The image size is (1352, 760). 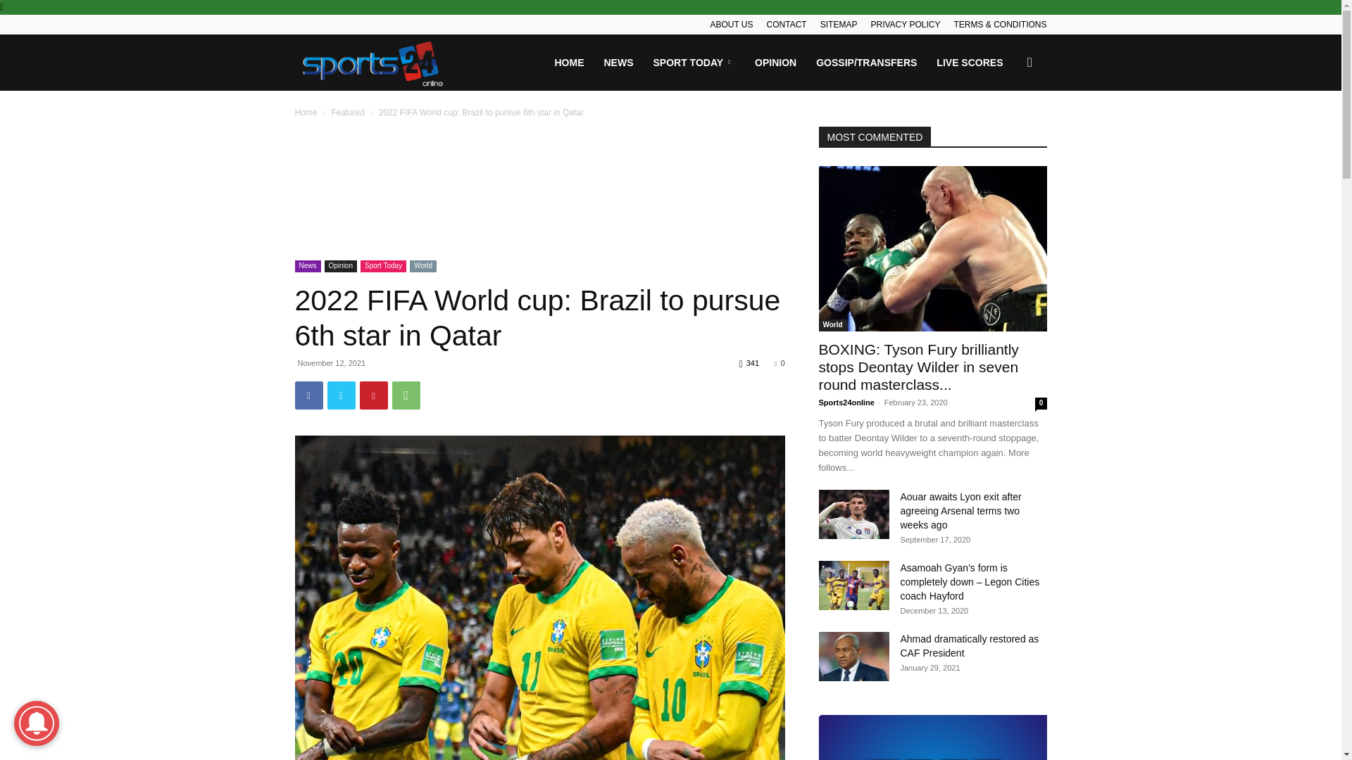 What do you see at coordinates (328, 24) in the screenshot?
I see `Instagram` at bounding box center [328, 24].